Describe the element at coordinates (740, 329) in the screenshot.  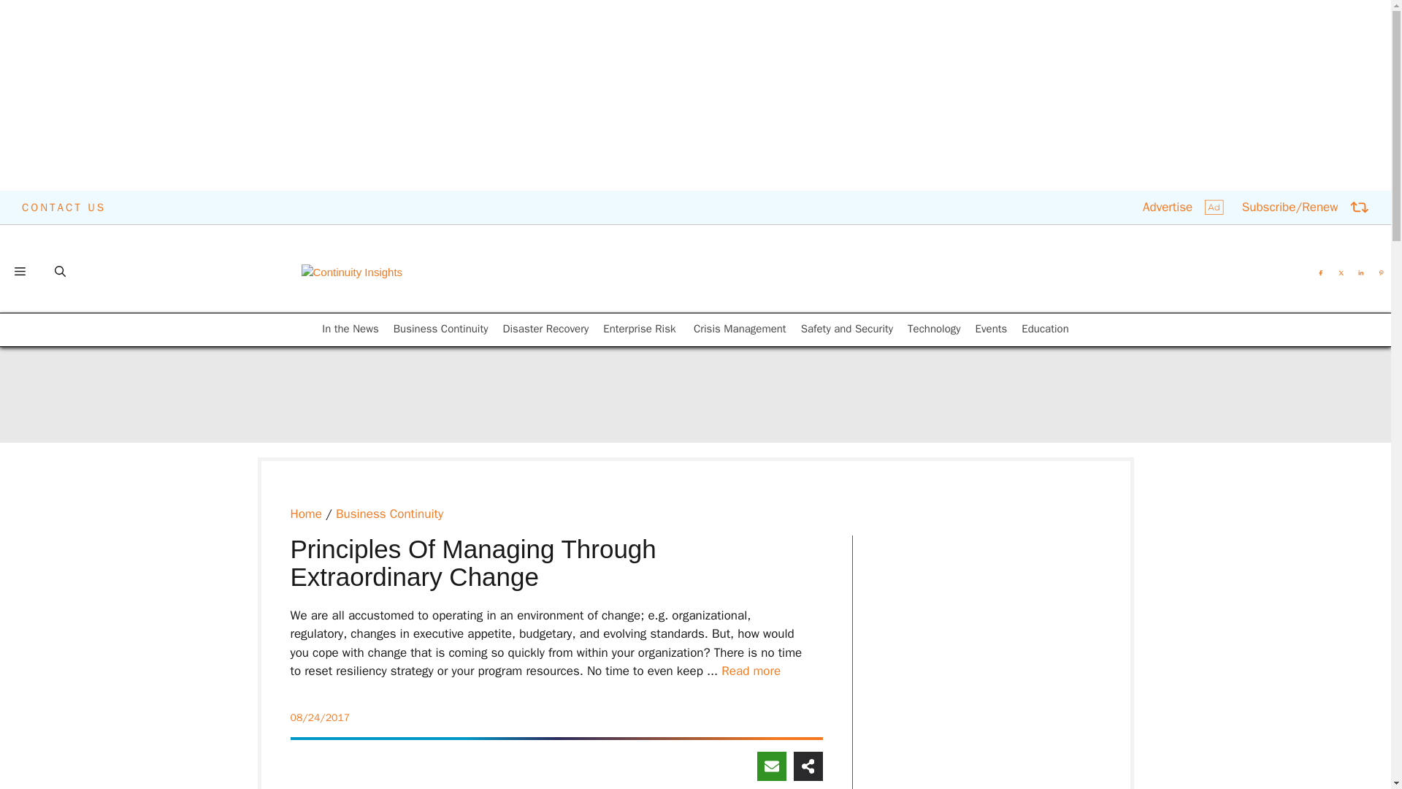
I see `Crisis Management` at that location.